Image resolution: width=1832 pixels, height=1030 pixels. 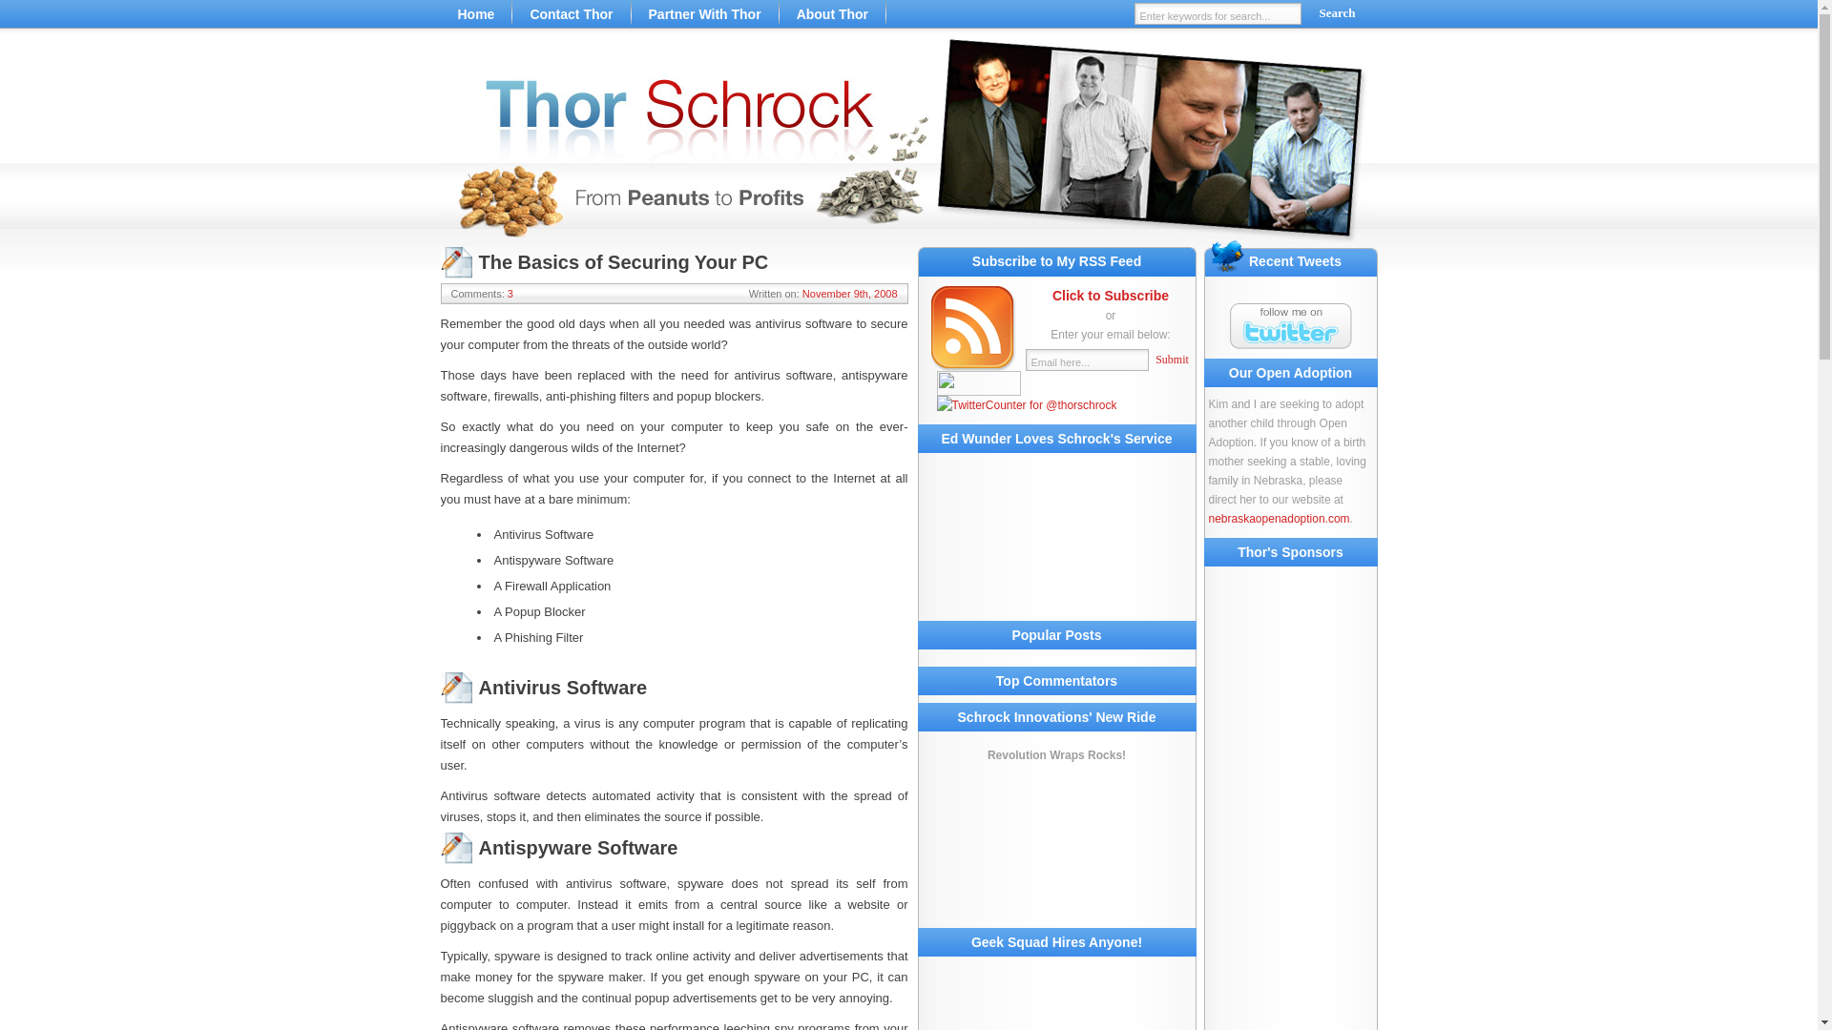 I want to click on Enter keywords for search..., so click(x=1218, y=13).